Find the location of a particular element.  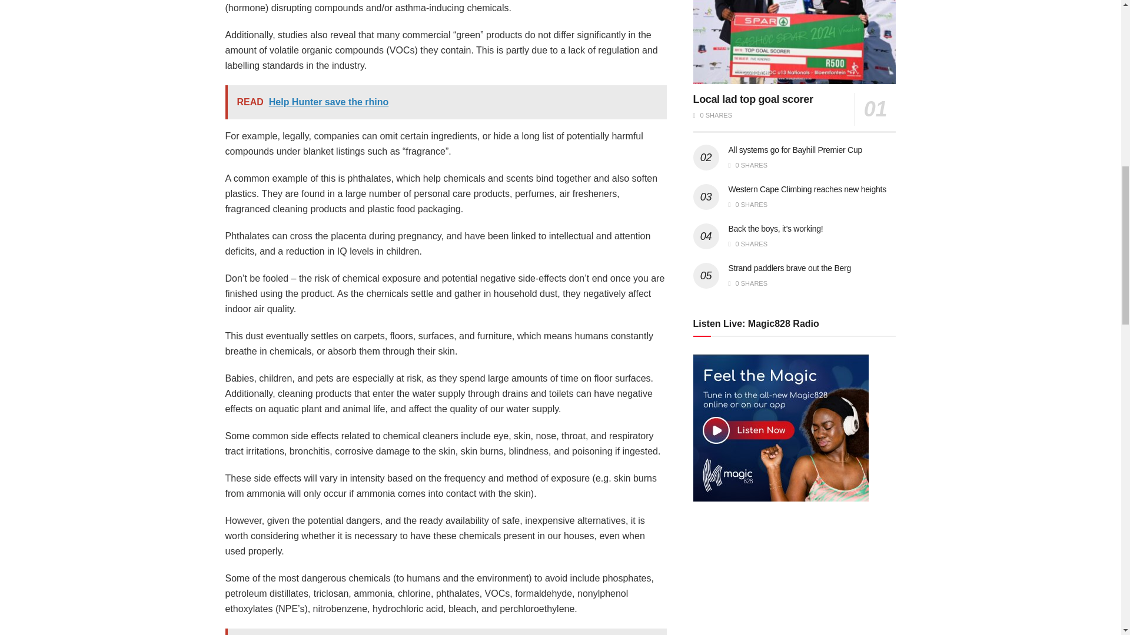

READ  Help Hunter save the rhino is located at coordinates (446, 102).